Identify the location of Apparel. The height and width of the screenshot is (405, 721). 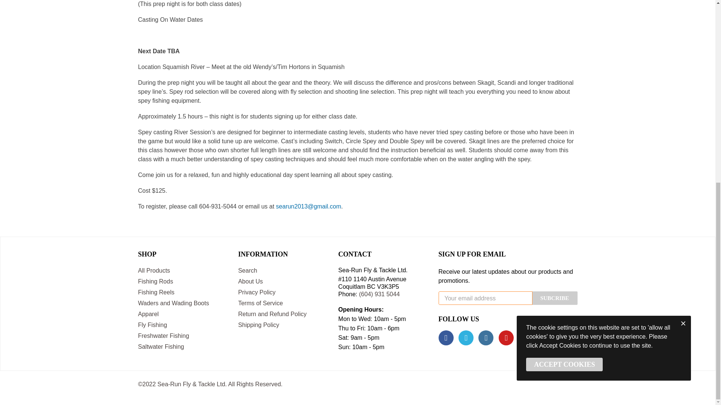
(183, 314).